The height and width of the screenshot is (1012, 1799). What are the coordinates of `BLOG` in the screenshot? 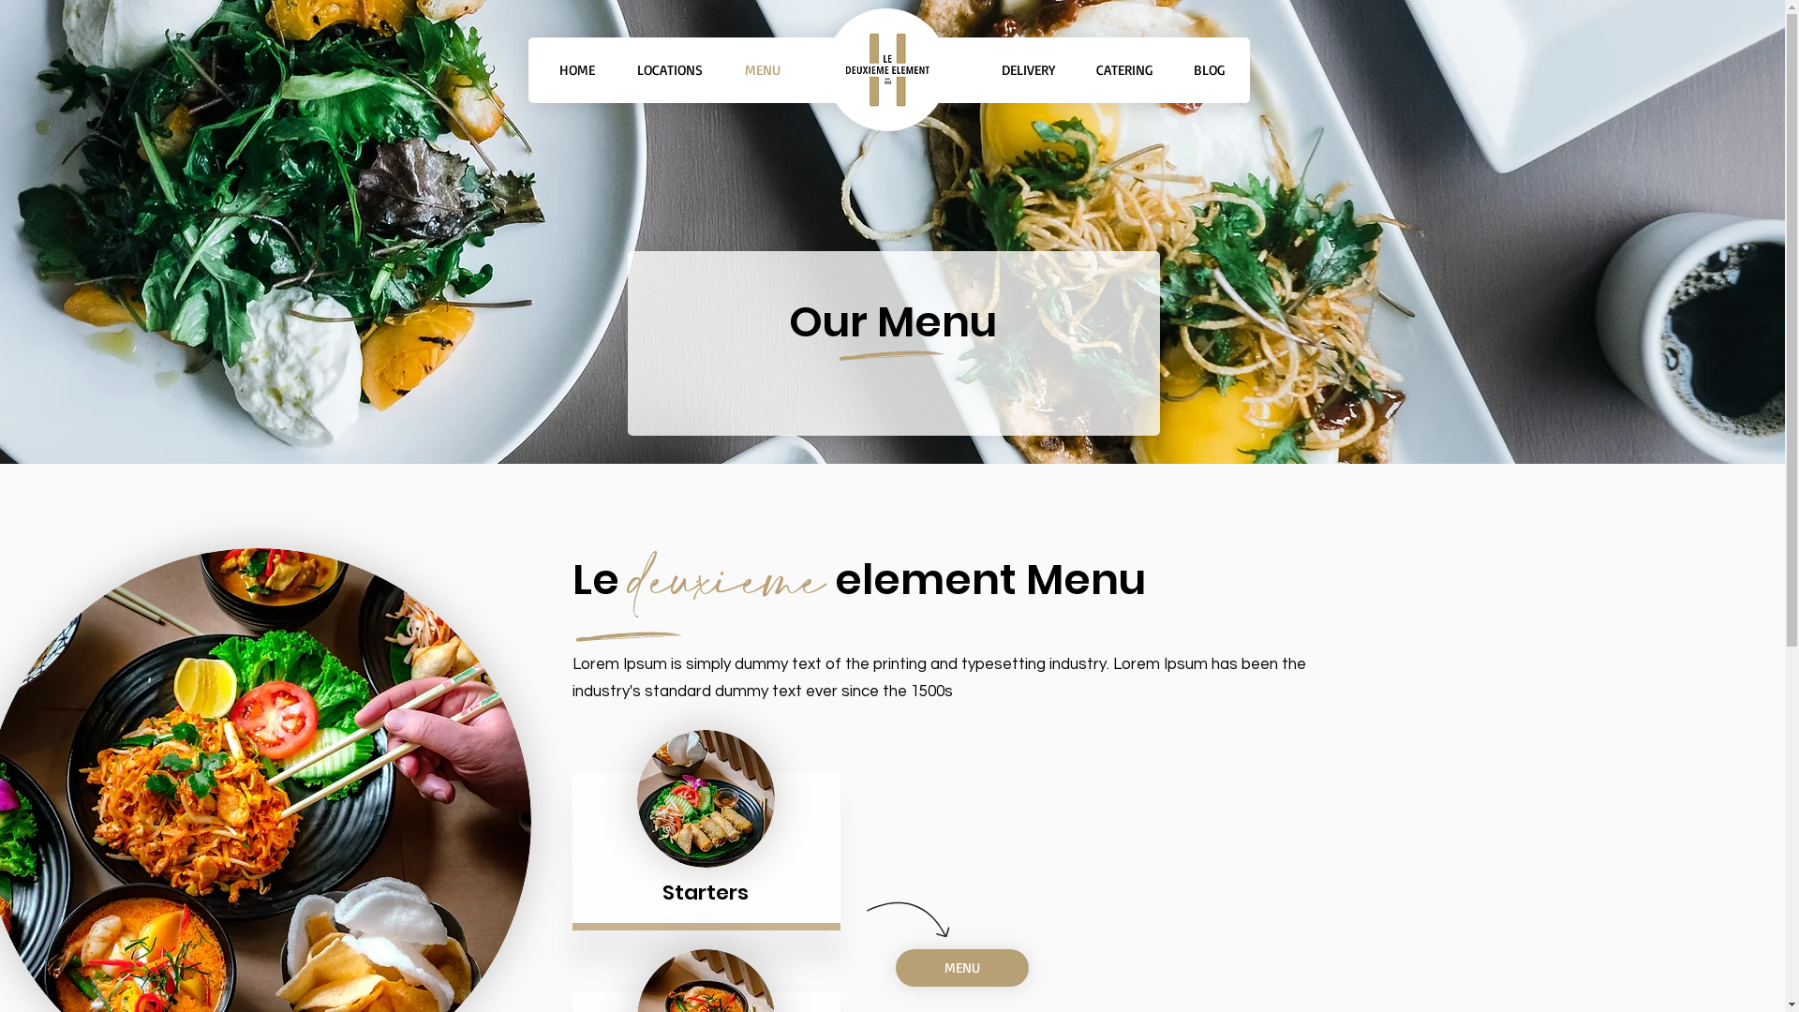 It's located at (1209, 70).